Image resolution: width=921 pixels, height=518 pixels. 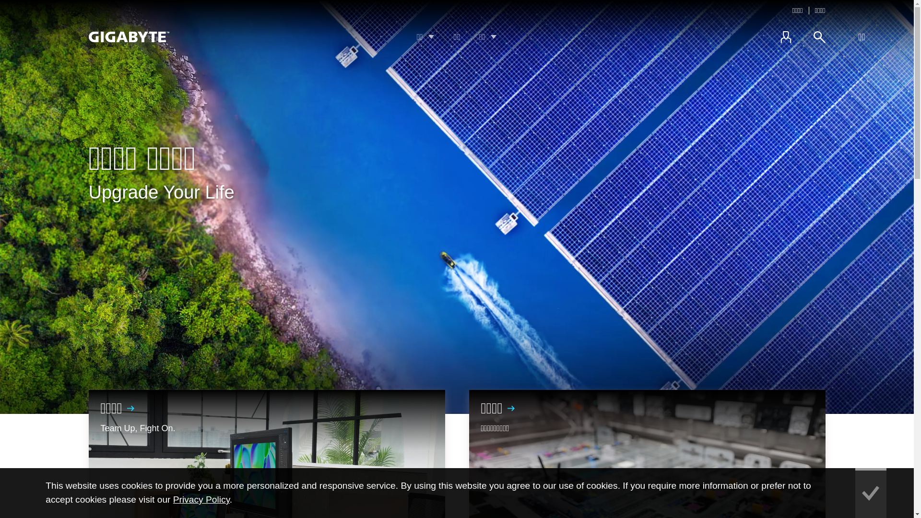 What do you see at coordinates (819, 36) in the screenshot?
I see `Search` at bounding box center [819, 36].